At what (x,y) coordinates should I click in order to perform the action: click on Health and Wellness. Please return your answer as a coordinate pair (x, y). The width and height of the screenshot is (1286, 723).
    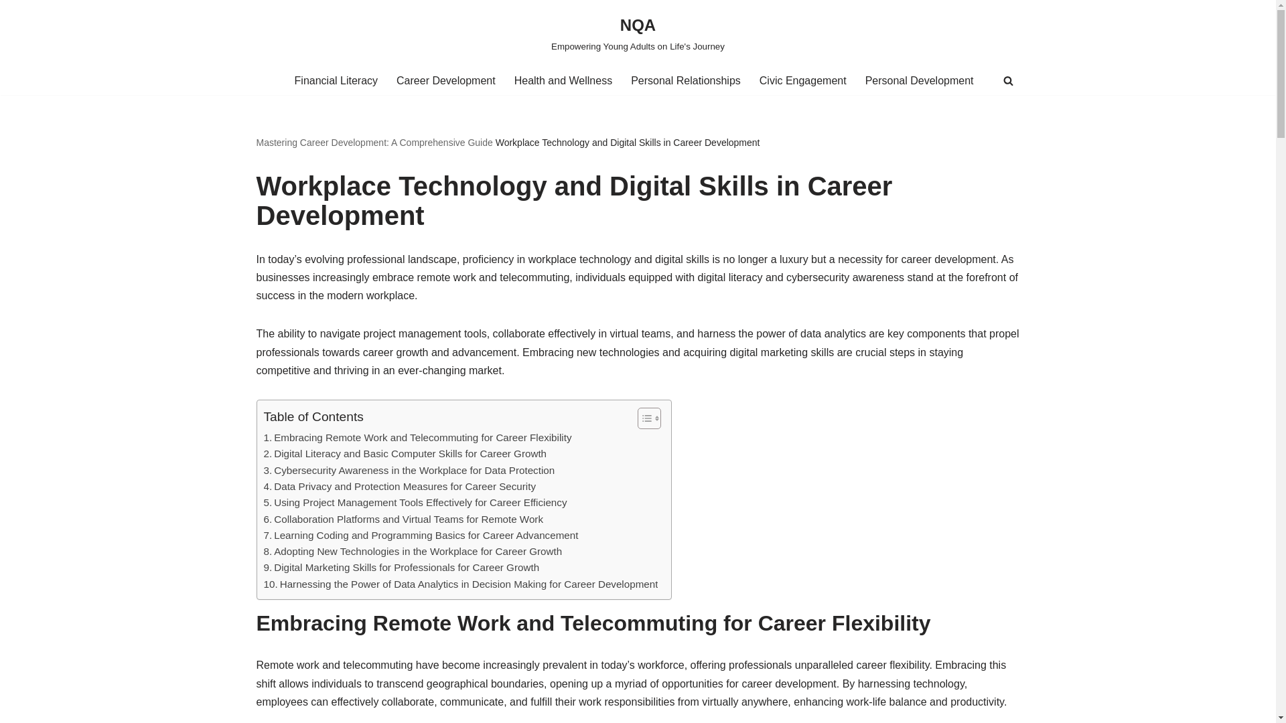
    Looking at the image, I should click on (563, 80).